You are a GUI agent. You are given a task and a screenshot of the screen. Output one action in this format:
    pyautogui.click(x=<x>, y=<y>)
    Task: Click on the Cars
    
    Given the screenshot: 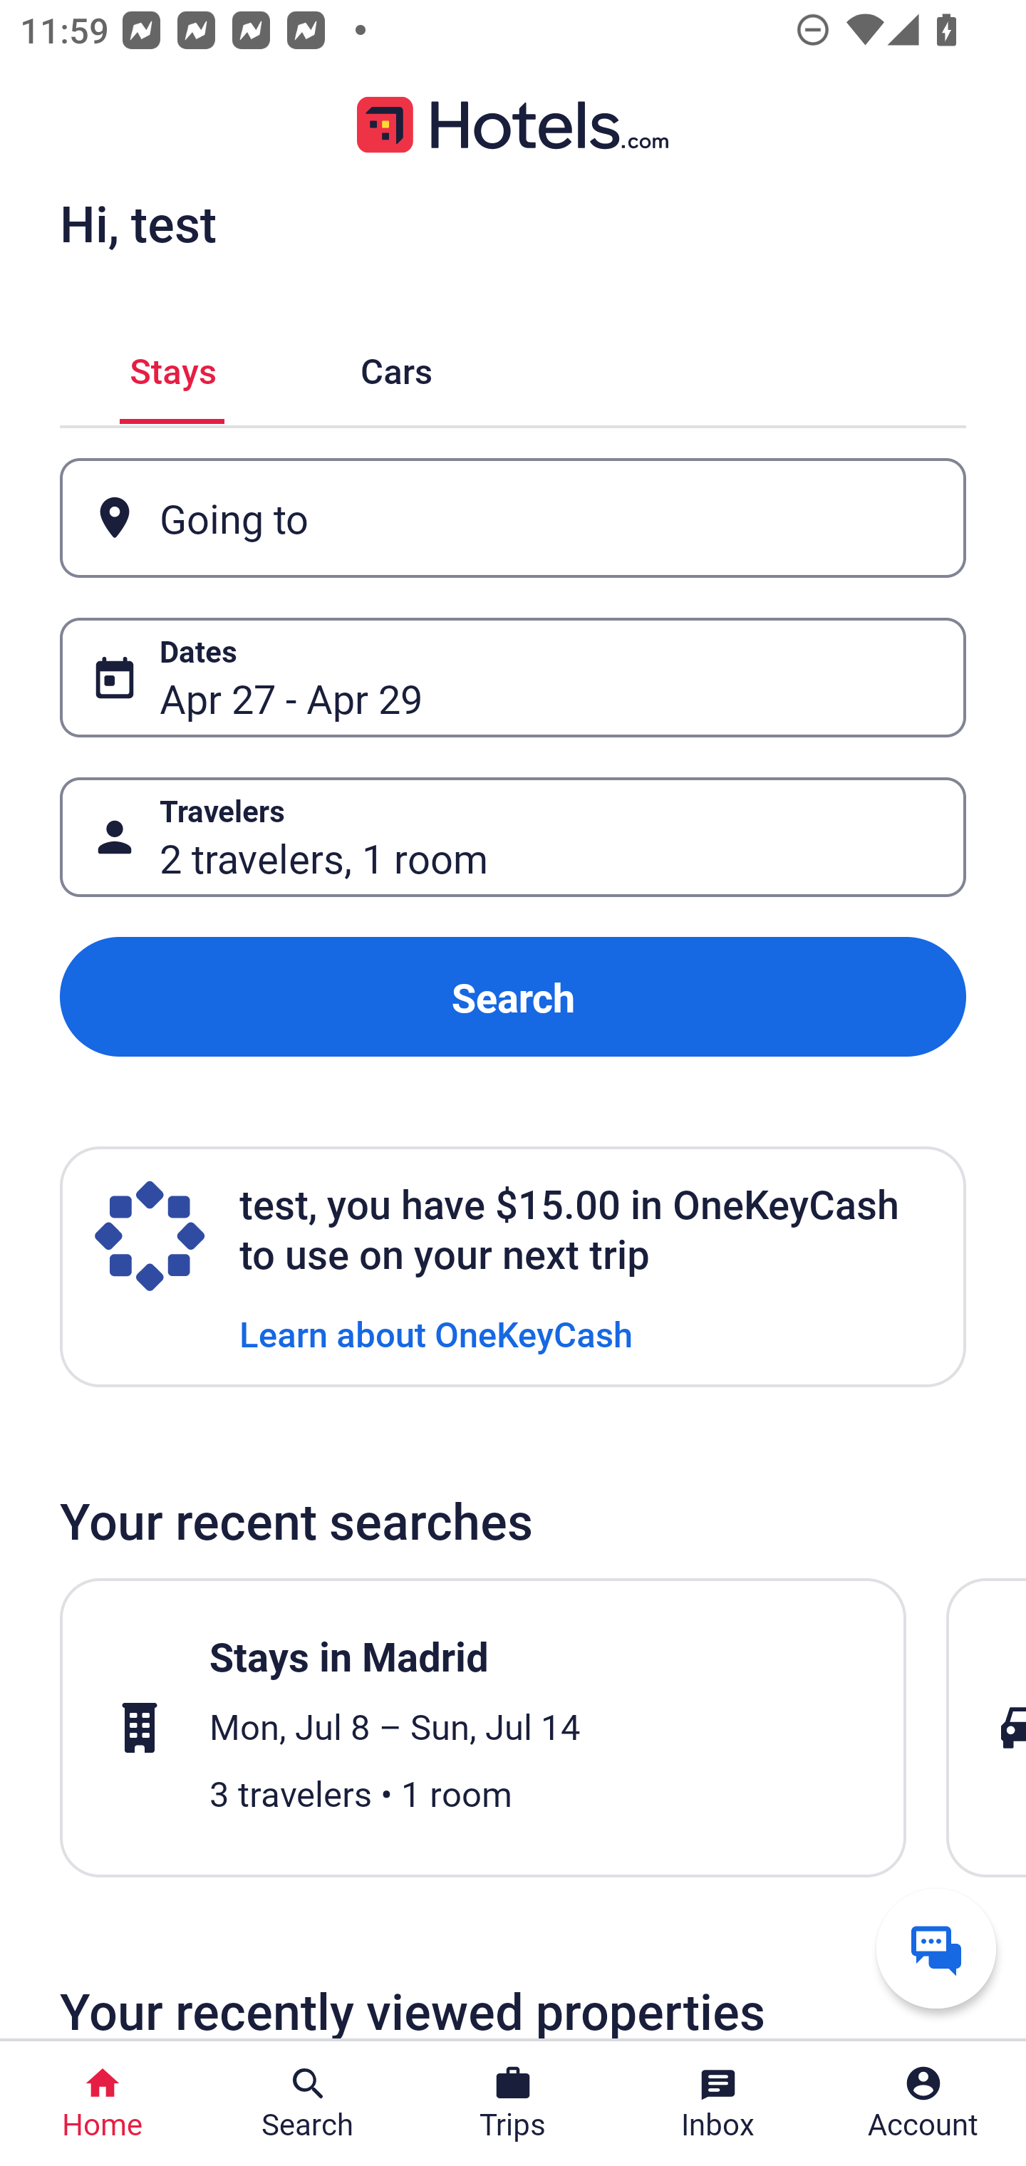 What is the action you would take?
    pyautogui.click(x=396, y=366)
    